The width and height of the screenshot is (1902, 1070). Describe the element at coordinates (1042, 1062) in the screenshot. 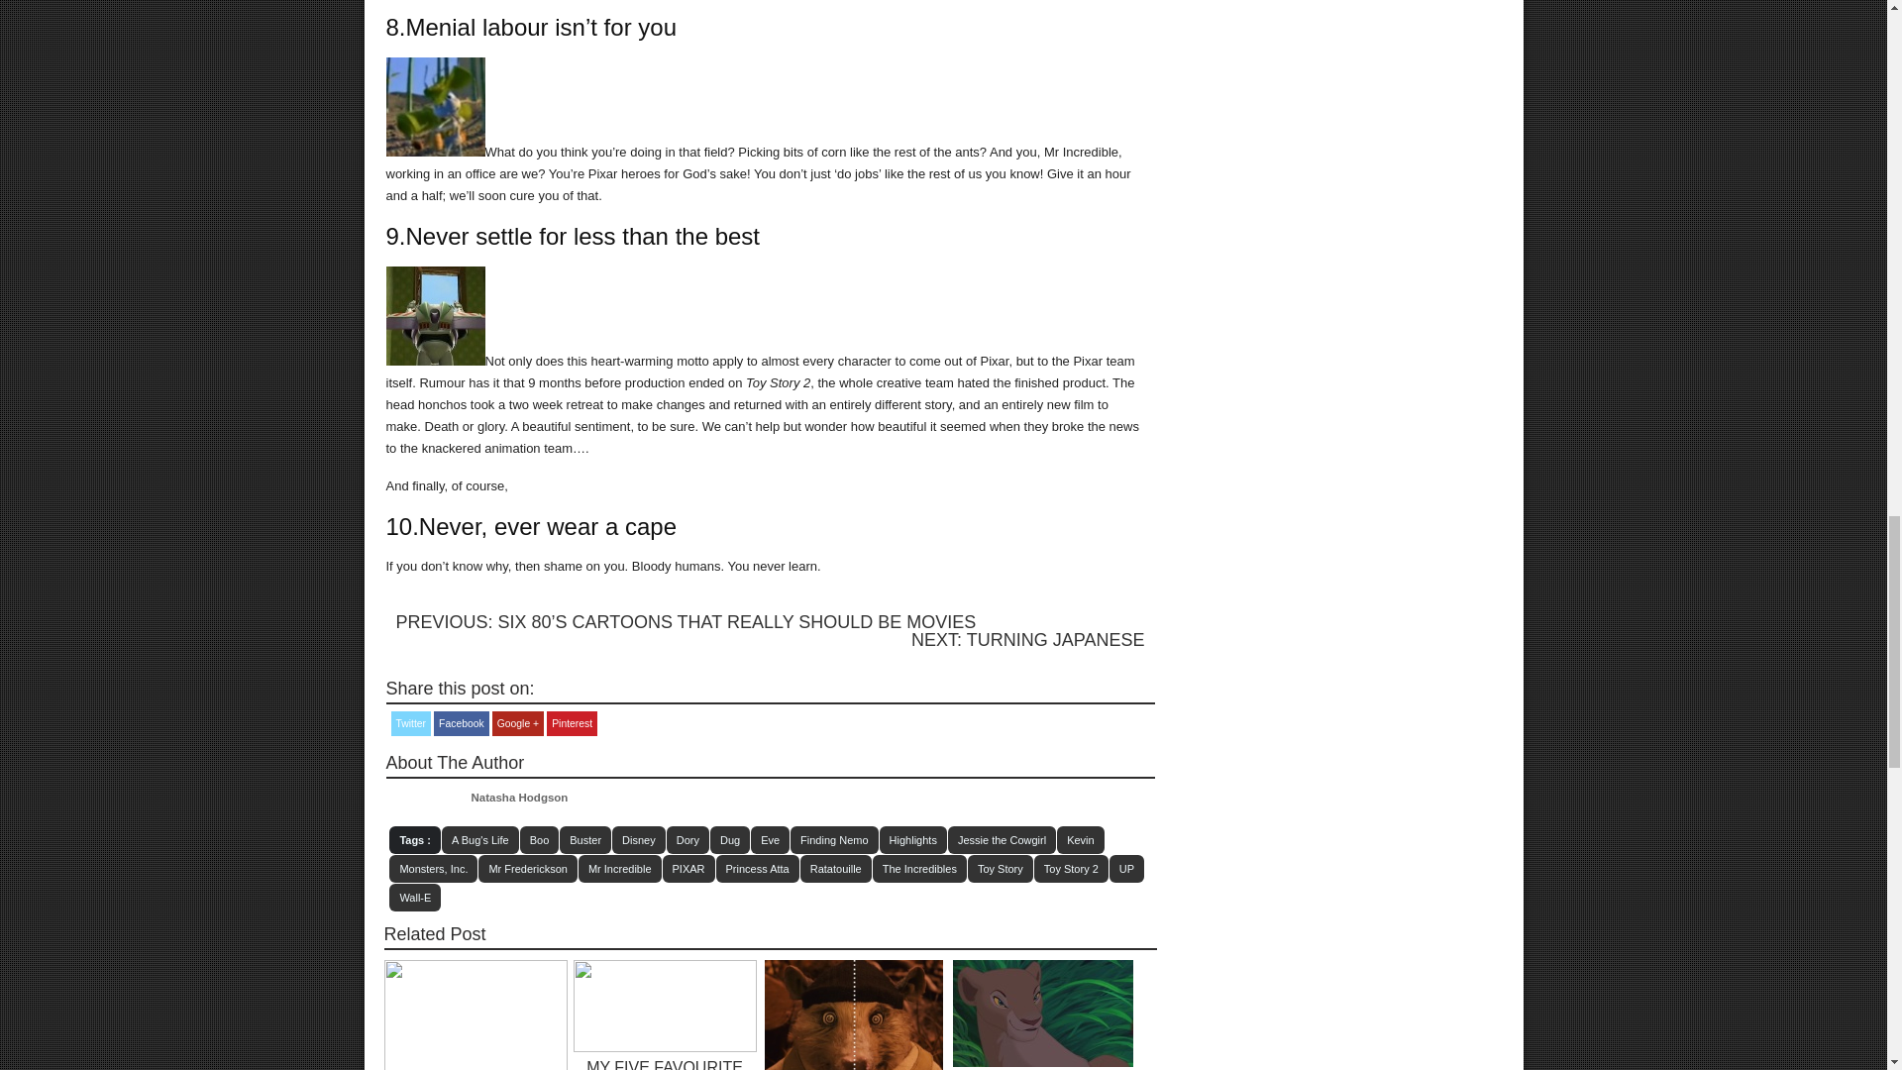

I see `Top 10 sexy Disney animals` at that location.